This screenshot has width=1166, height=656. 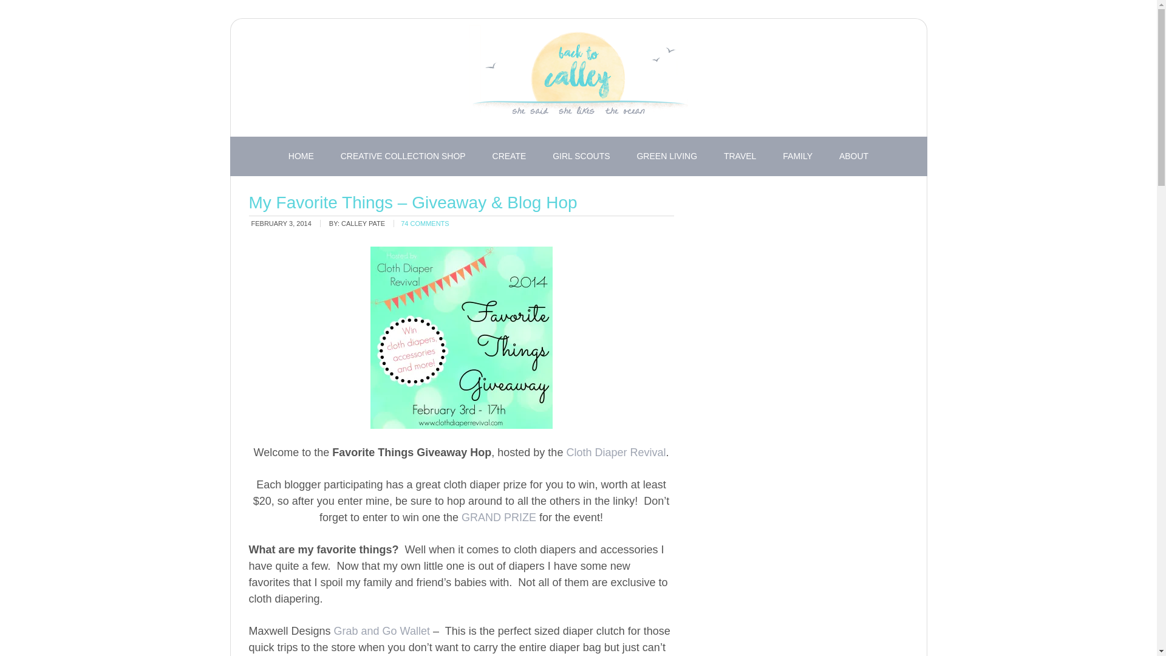 What do you see at coordinates (301, 156) in the screenshot?
I see `HOME` at bounding box center [301, 156].